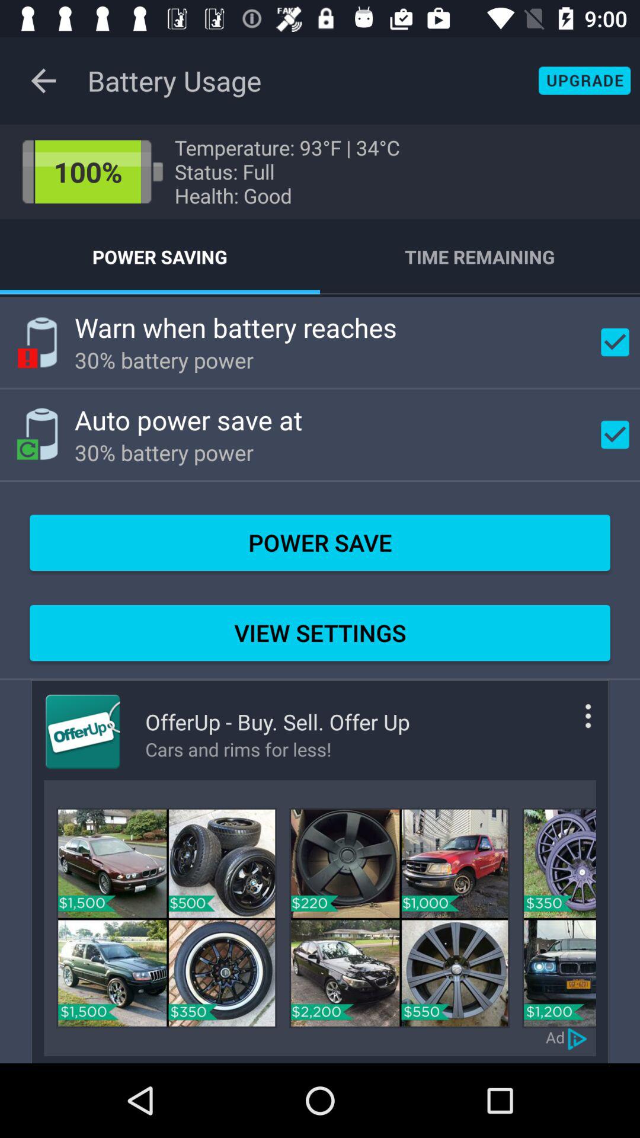 The width and height of the screenshot is (640, 1138). Describe the element at coordinates (167, 918) in the screenshot. I see `the vehicle wheels` at that location.